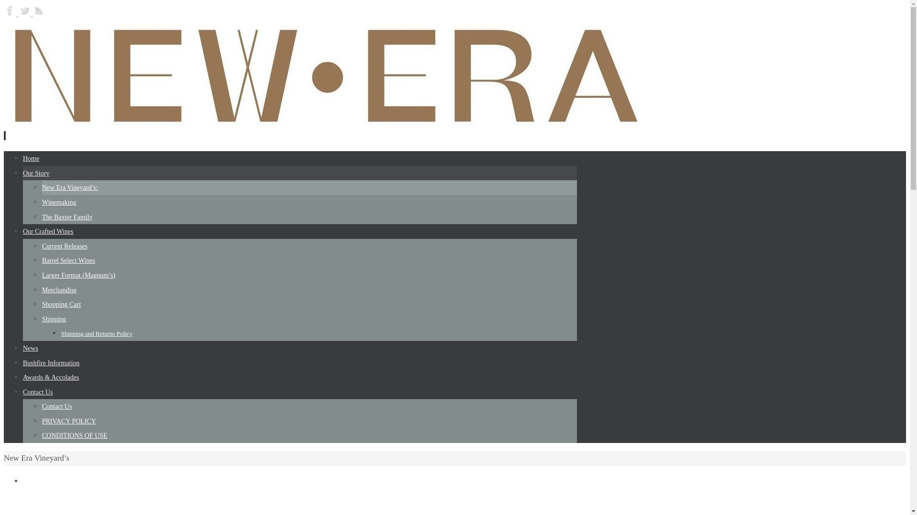  What do you see at coordinates (48, 232) in the screenshot?
I see `Our Crafted Wines` at bounding box center [48, 232].